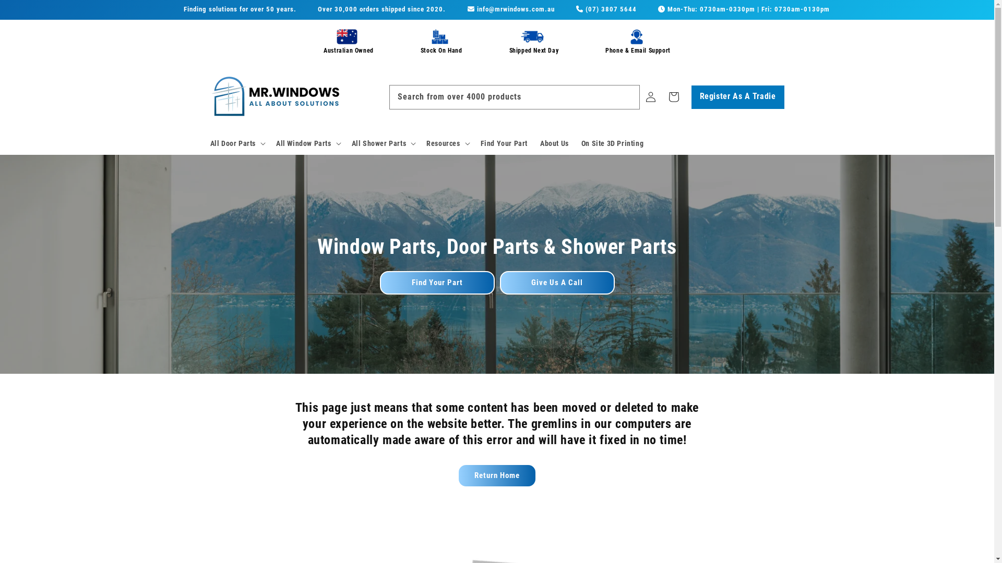  I want to click on Return Home, so click(497, 475).